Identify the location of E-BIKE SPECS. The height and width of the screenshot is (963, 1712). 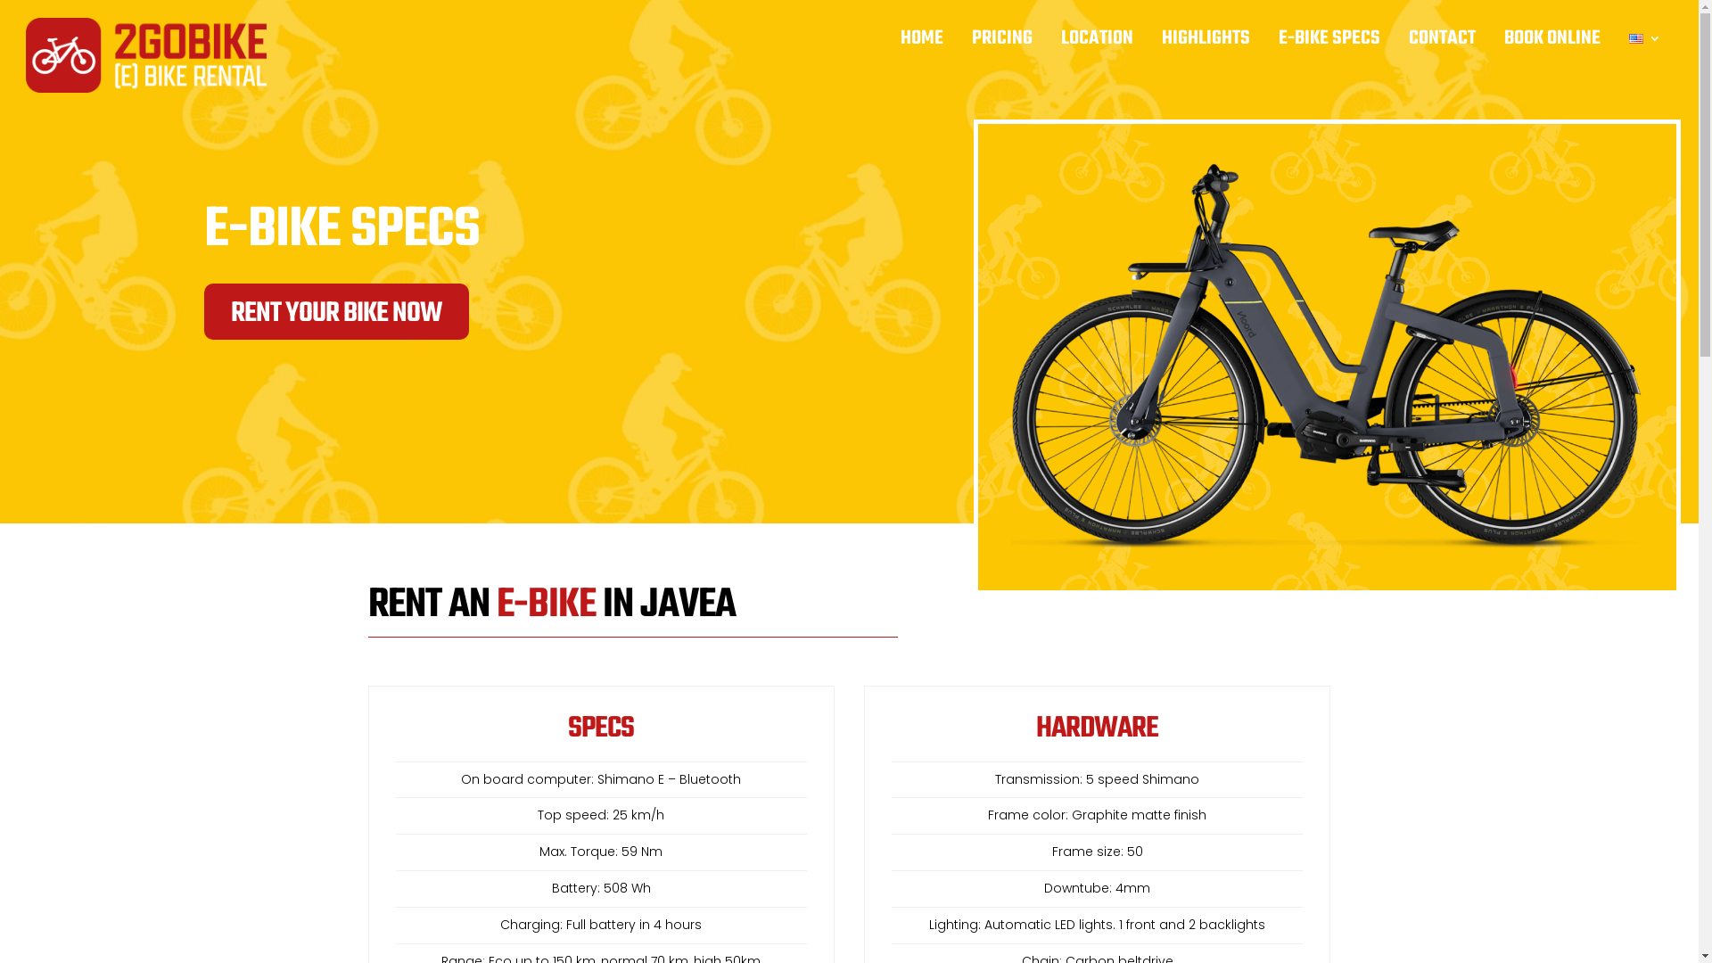
(1325, 43).